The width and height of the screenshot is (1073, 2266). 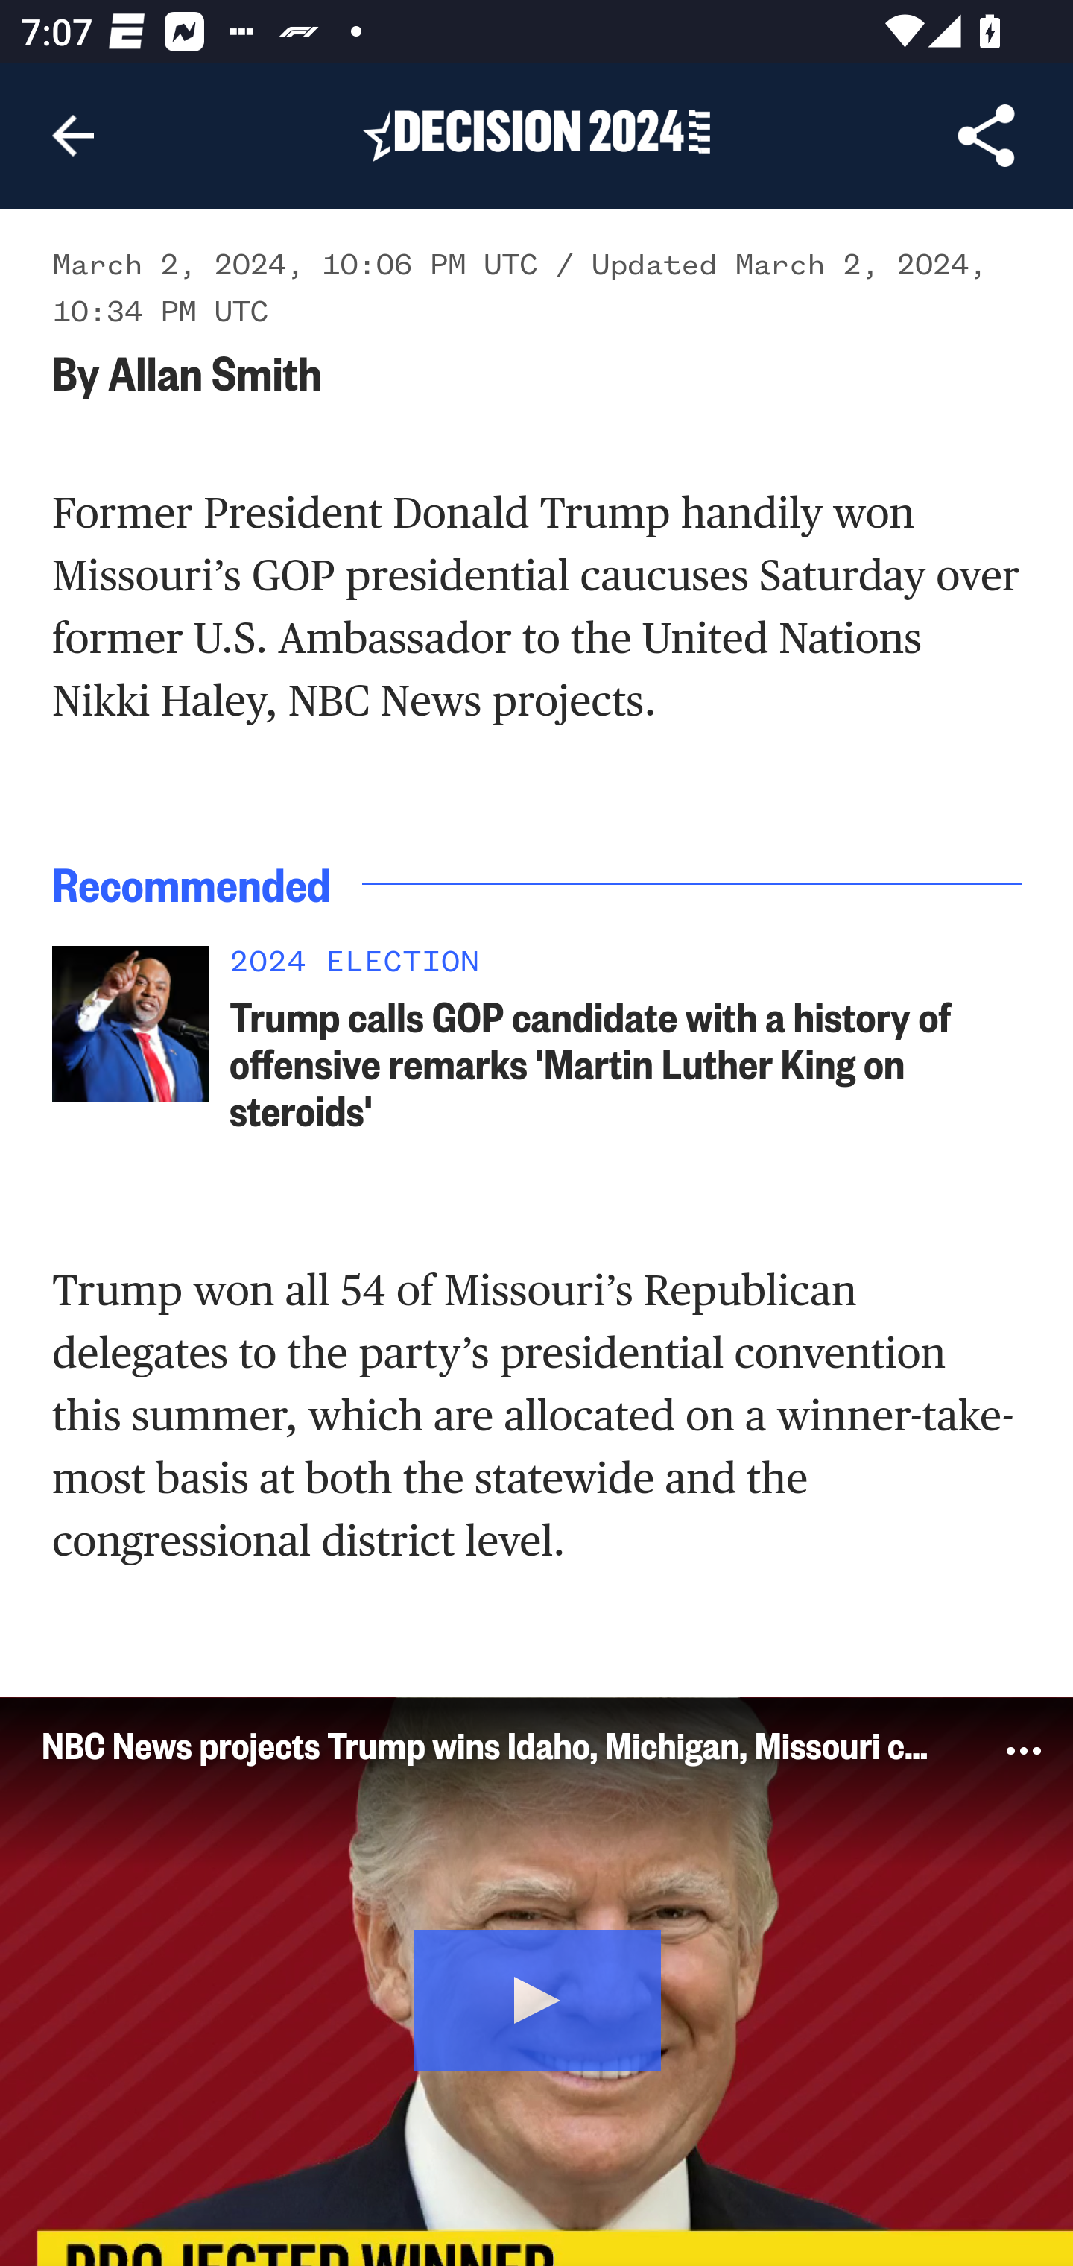 I want to click on Video Player Unable to play media. Play, so click(x=536, y=1981).